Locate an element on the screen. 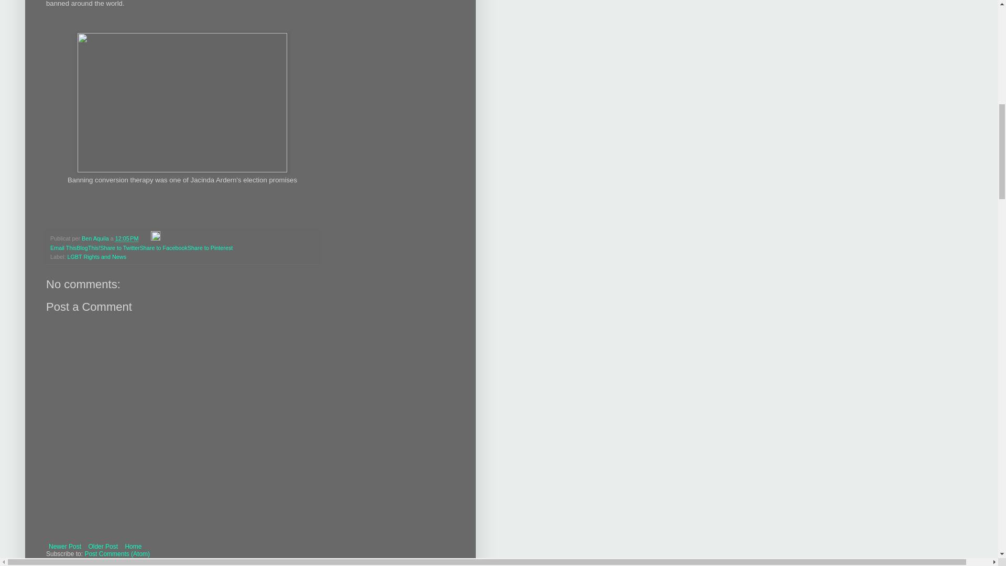  Older Post is located at coordinates (103, 547).